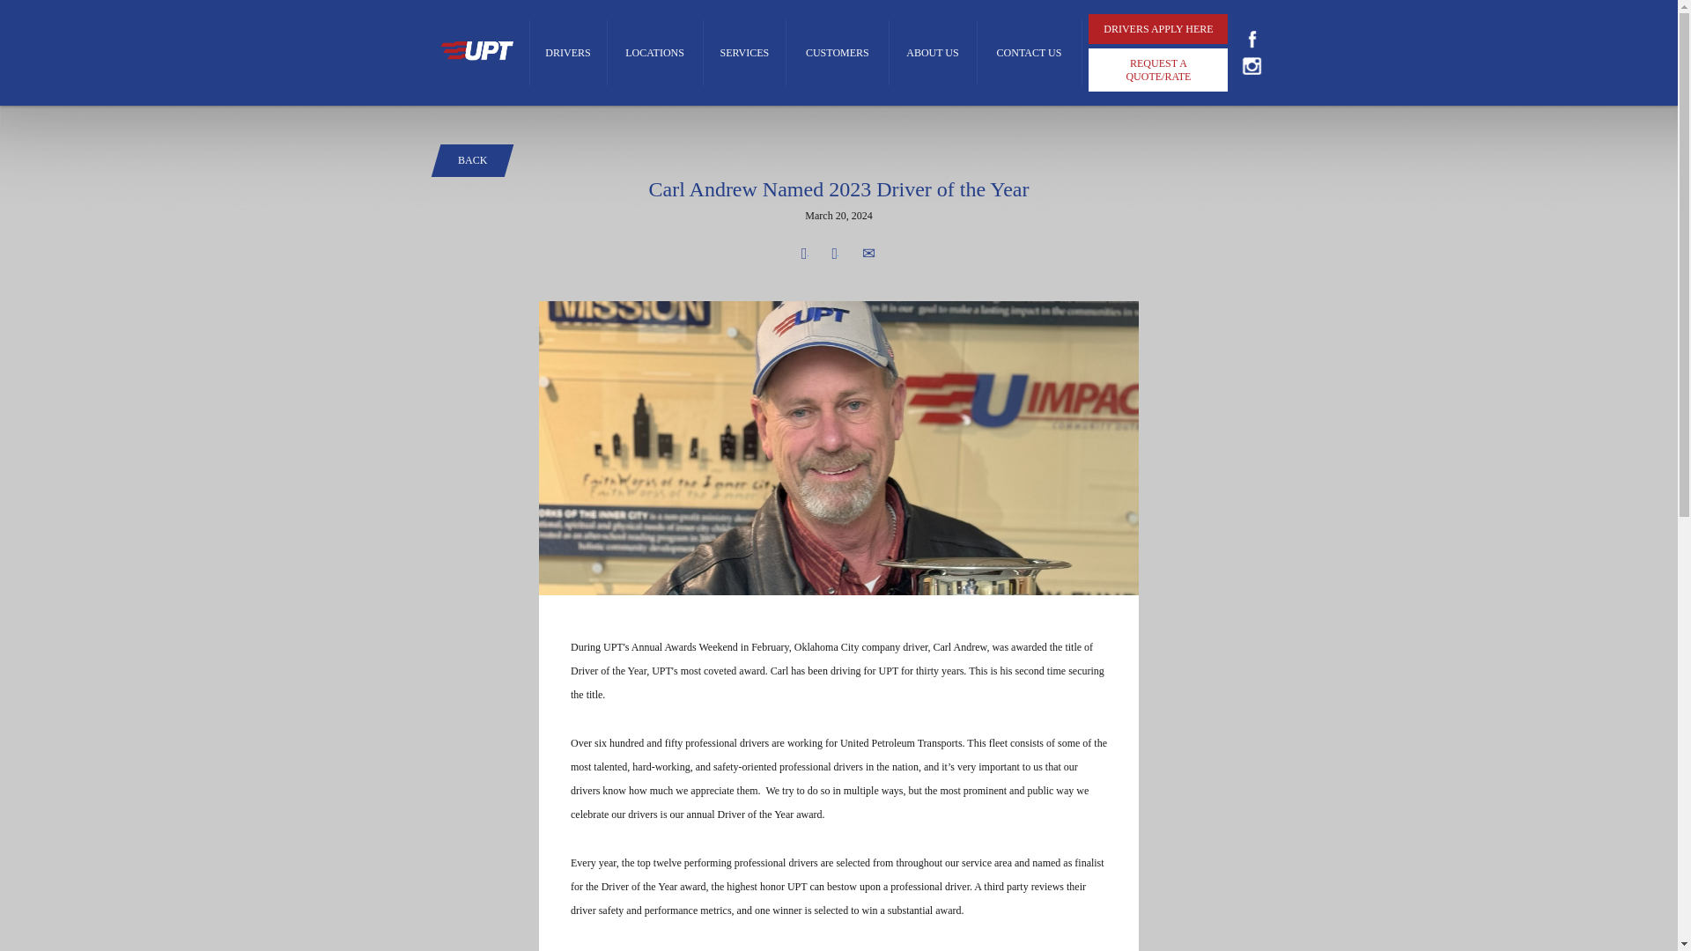 This screenshot has height=951, width=1691. I want to click on ABOUT US, so click(932, 53).